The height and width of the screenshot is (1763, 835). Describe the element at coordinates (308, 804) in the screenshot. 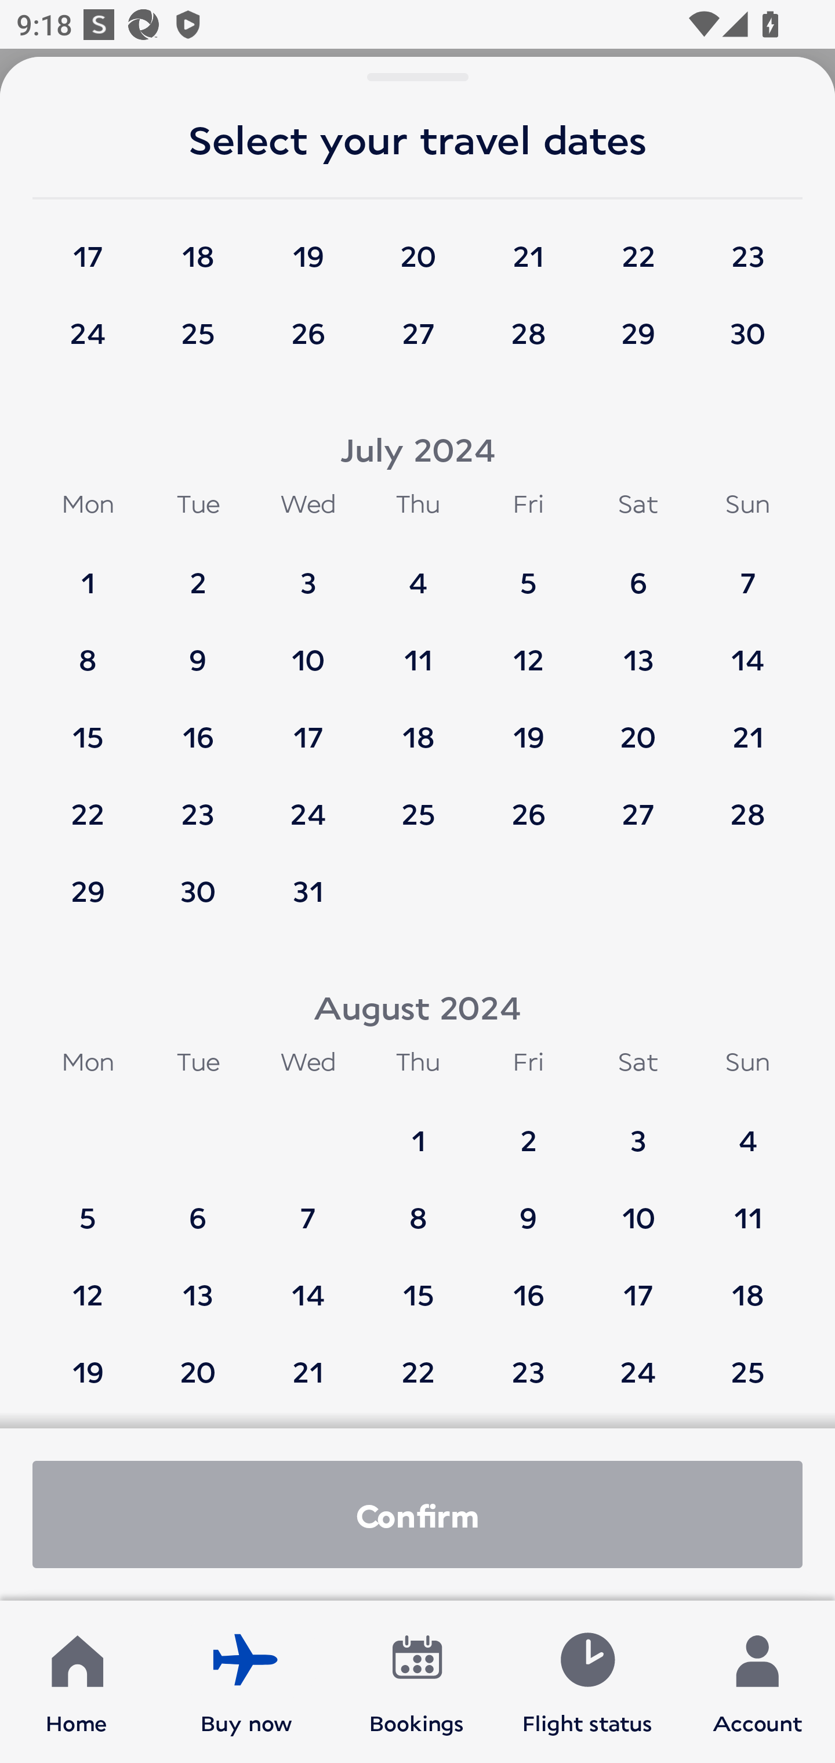

I see `24` at that location.